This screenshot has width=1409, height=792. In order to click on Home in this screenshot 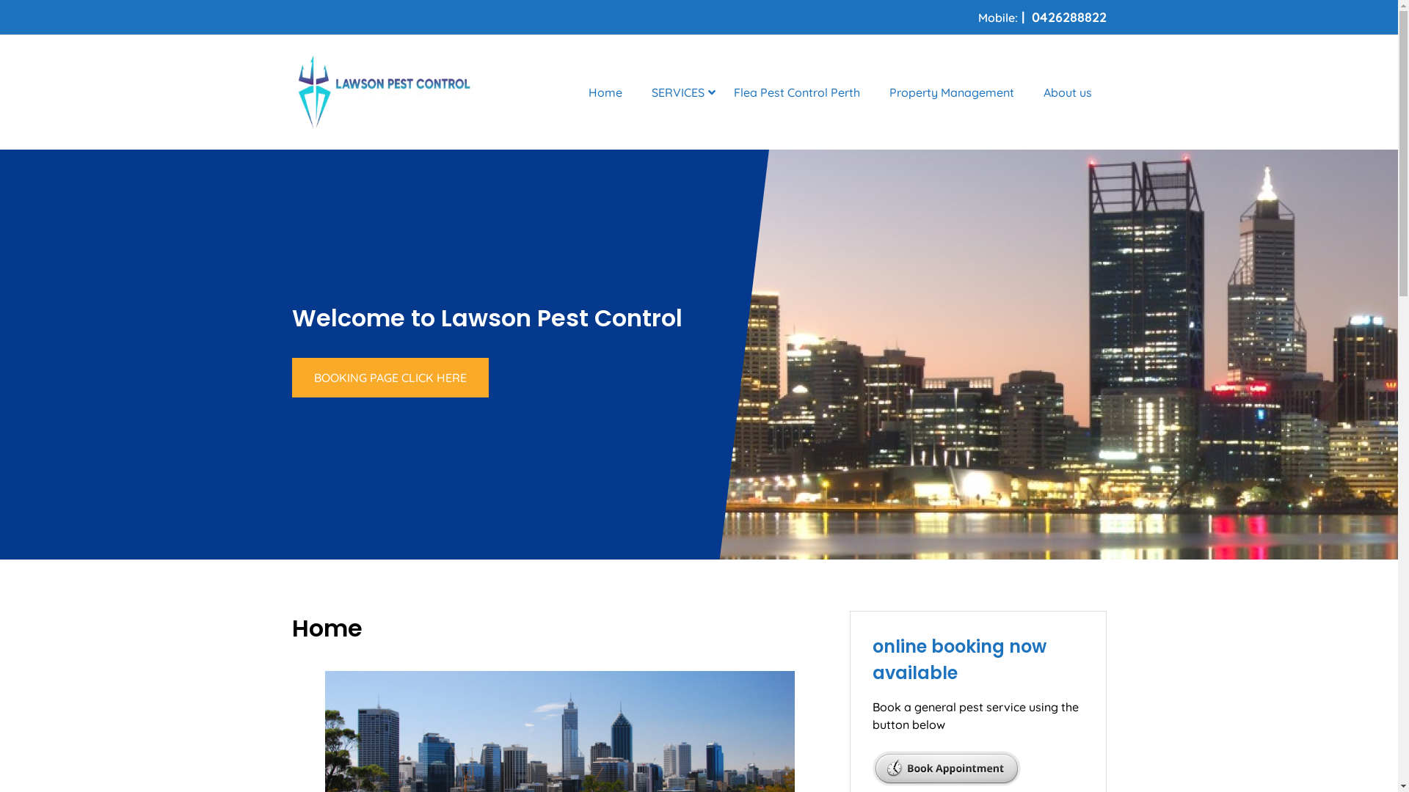, I will do `click(605, 92)`.